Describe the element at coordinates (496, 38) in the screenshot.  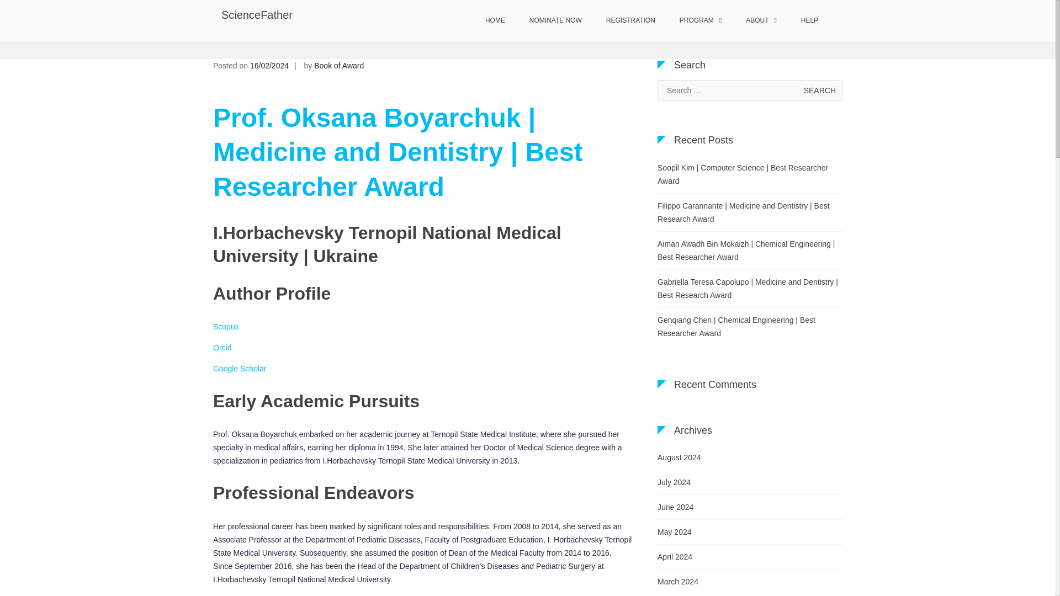
I see `Home` at that location.